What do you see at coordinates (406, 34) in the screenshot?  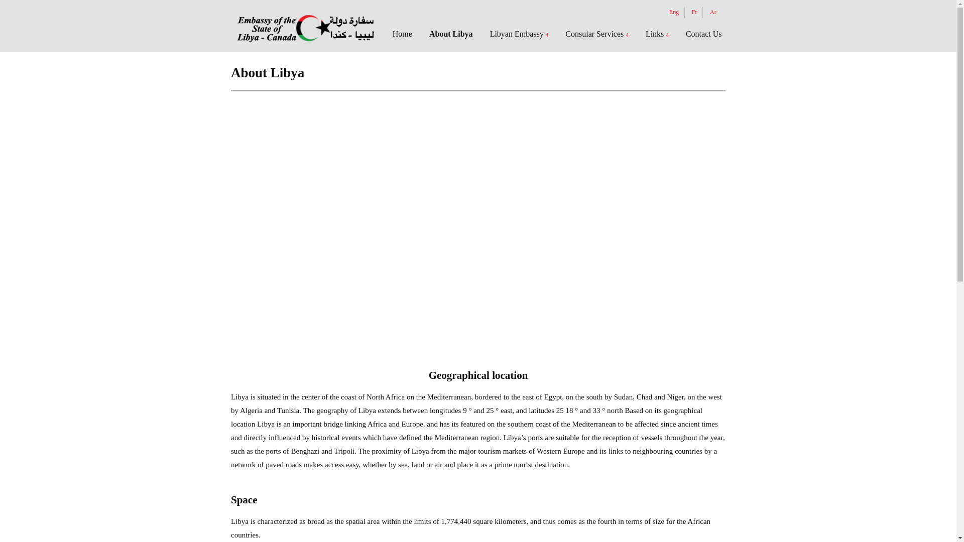 I see `Home` at bounding box center [406, 34].